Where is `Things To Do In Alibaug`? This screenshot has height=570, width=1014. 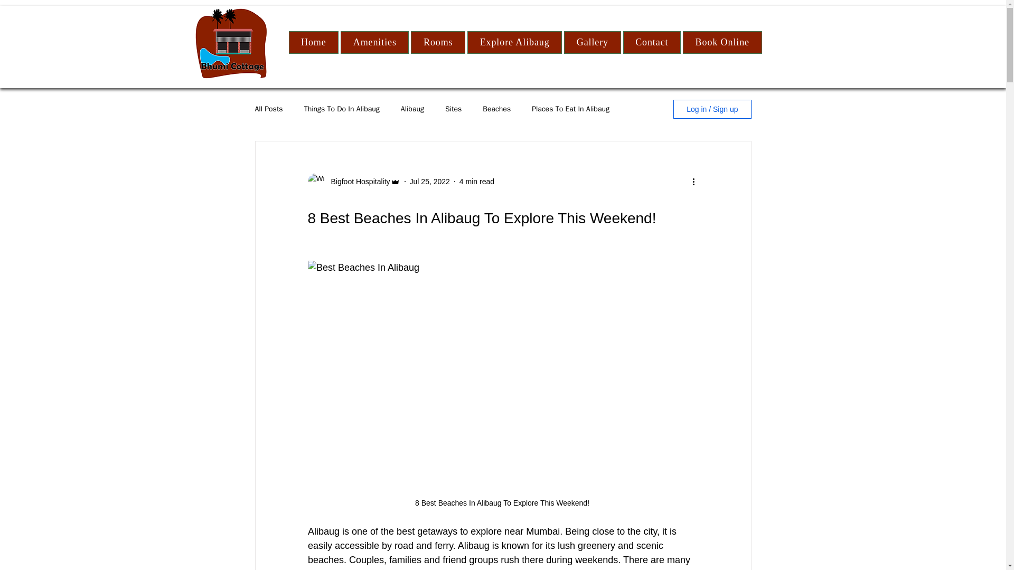
Things To Do In Alibaug is located at coordinates (342, 109).